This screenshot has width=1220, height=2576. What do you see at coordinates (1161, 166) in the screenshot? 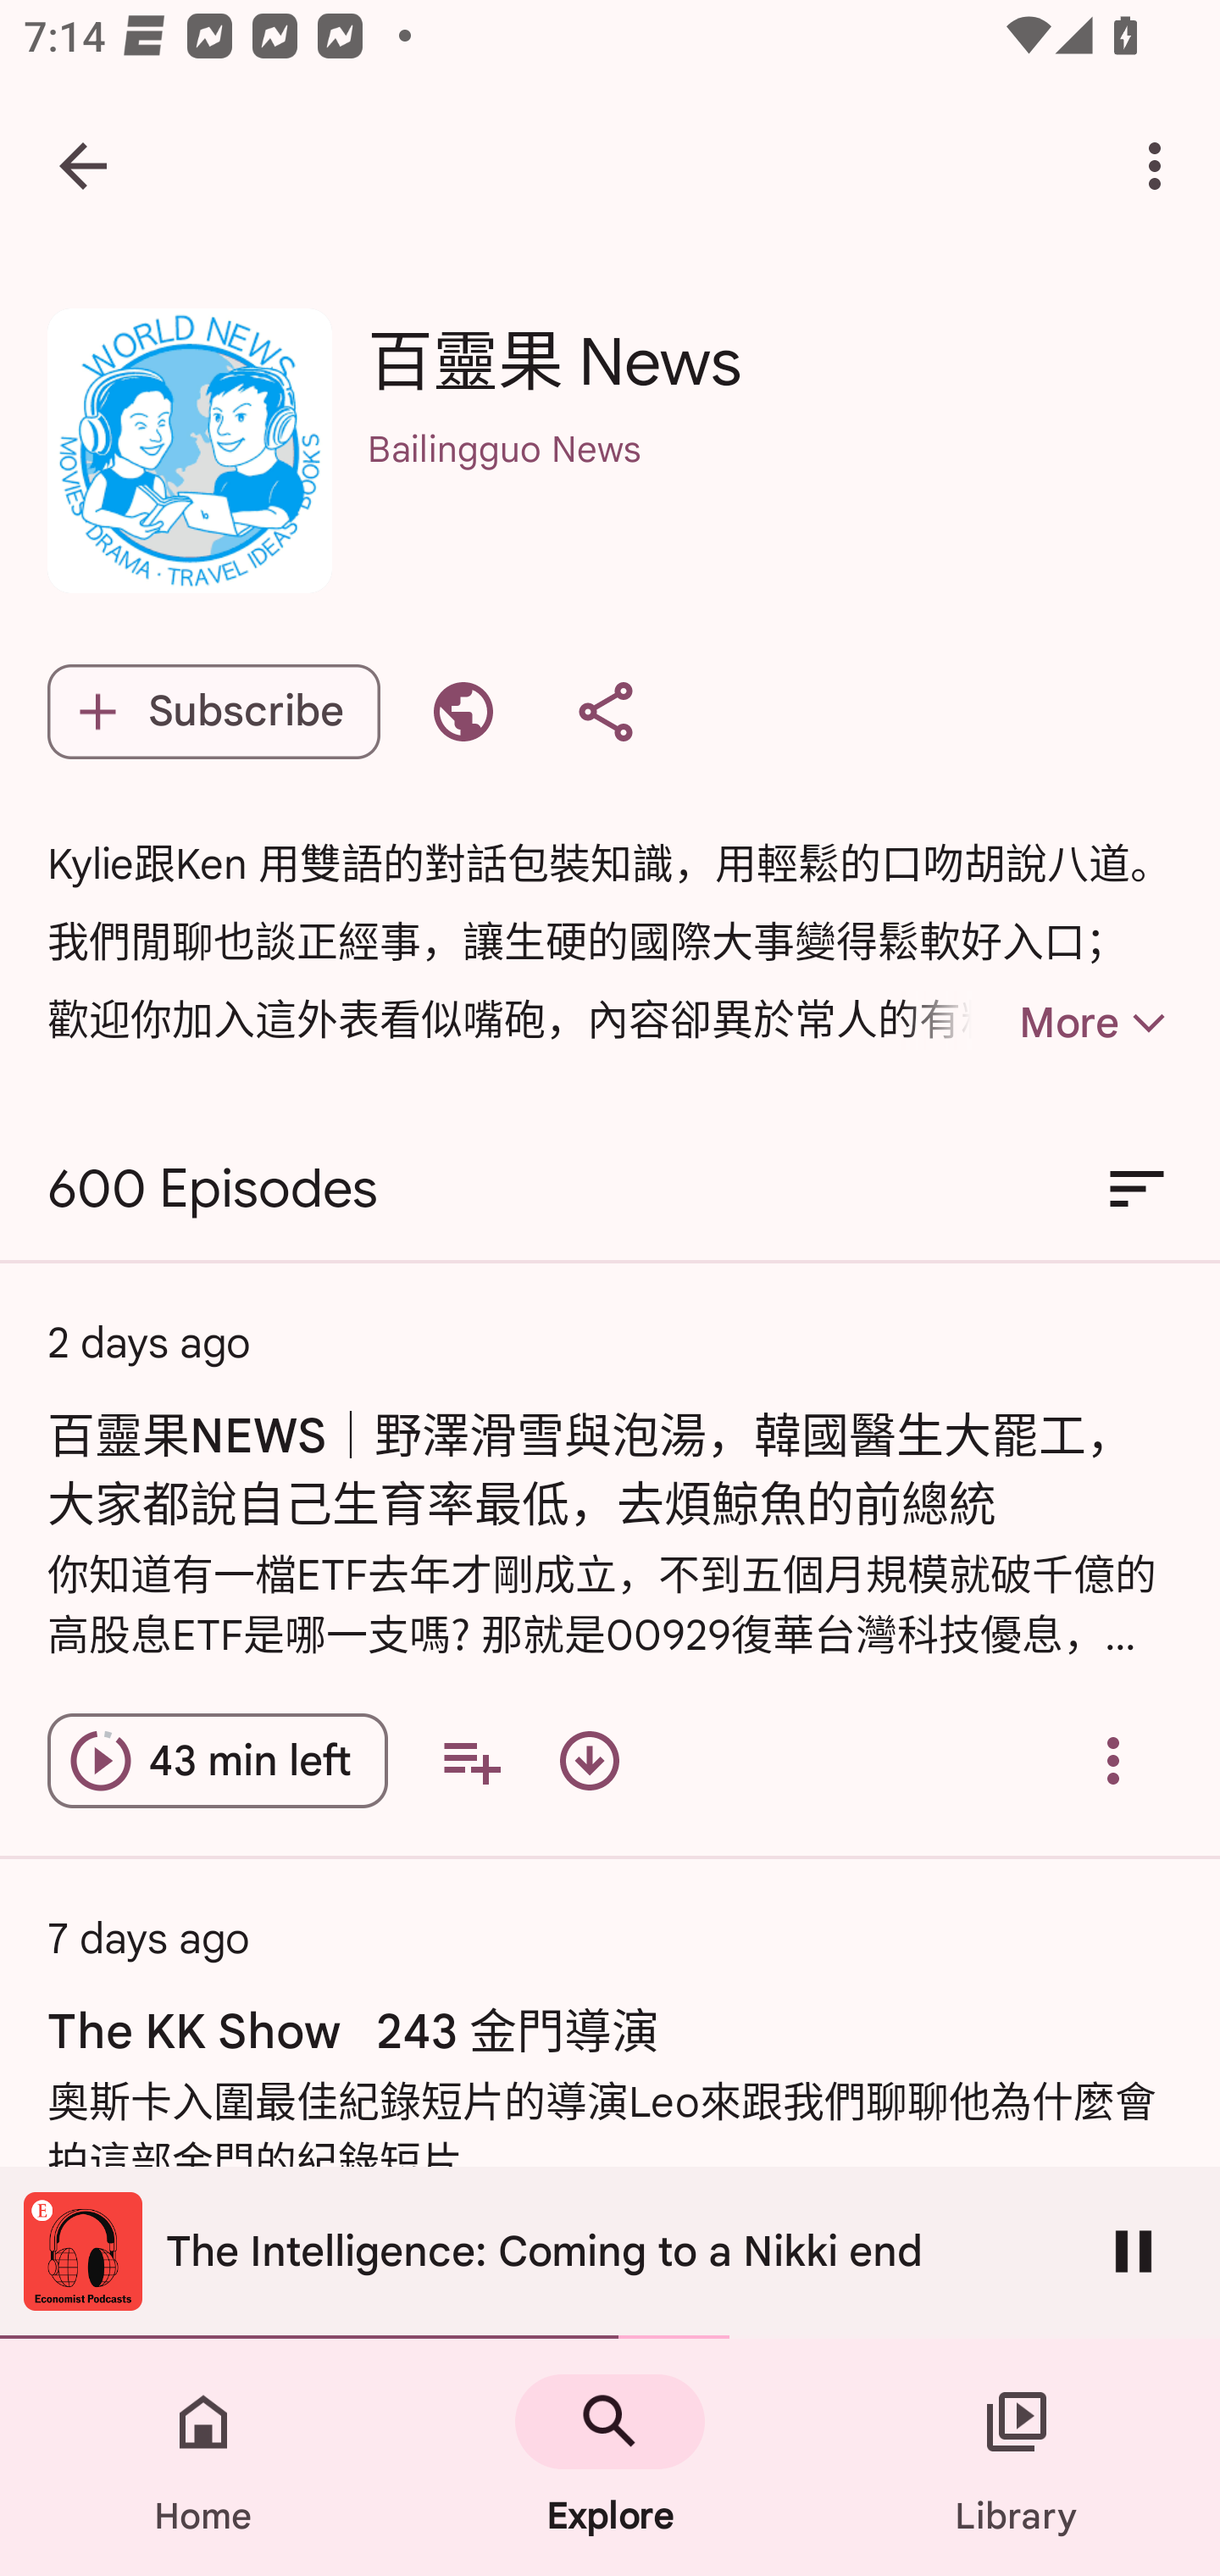
I see `More options` at bounding box center [1161, 166].